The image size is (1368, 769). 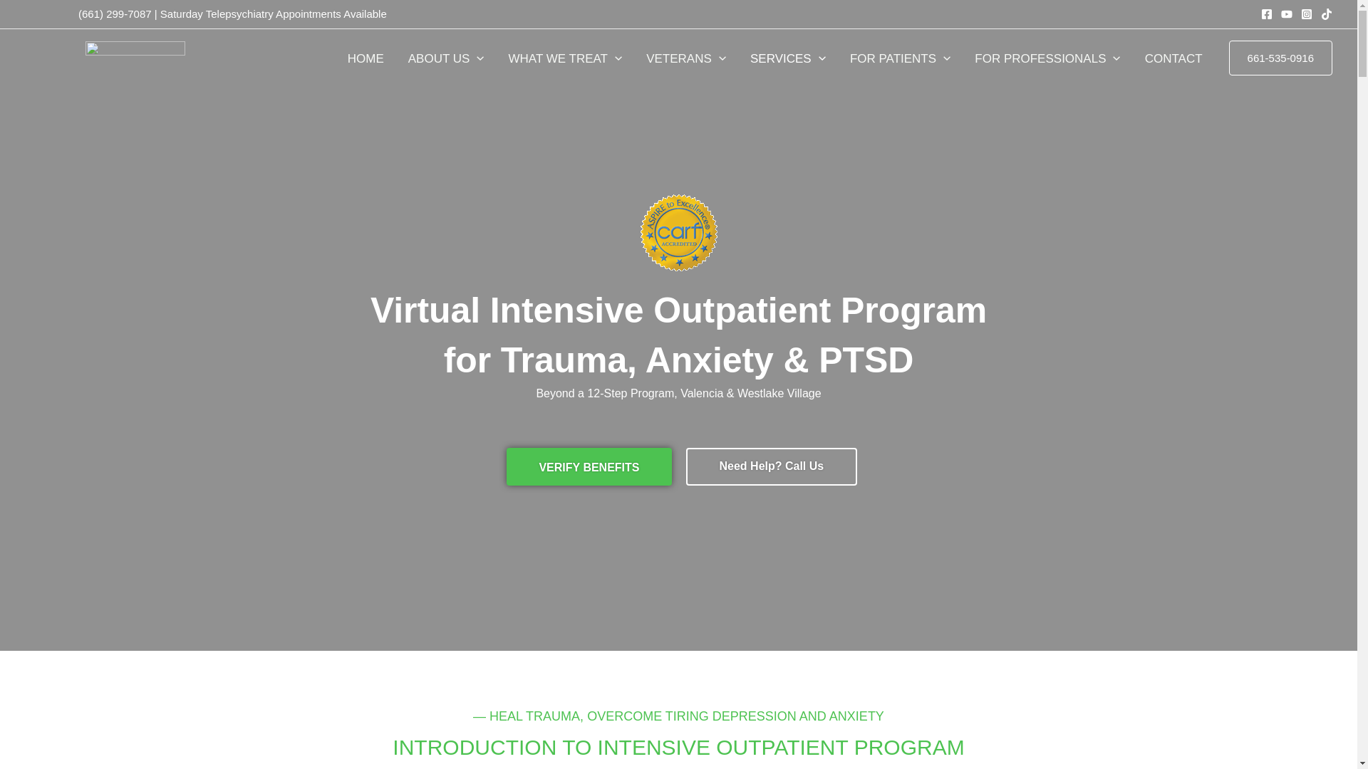 What do you see at coordinates (446, 58) in the screenshot?
I see `ABOUT US` at bounding box center [446, 58].